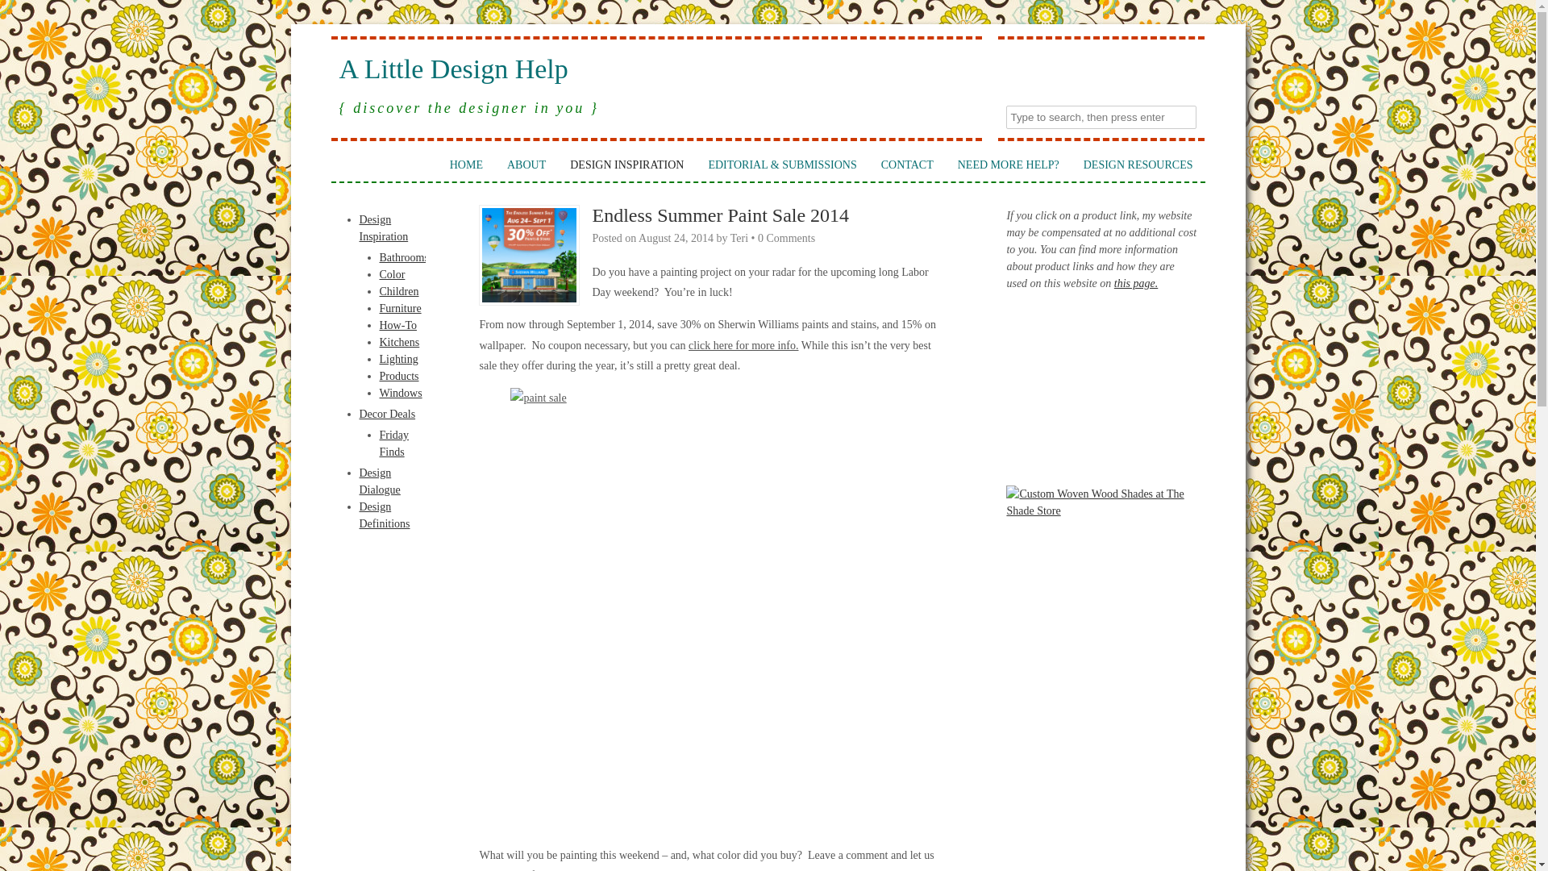 The height and width of the screenshot is (871, 1548). Describe the element at coordinates (1008, 165) in the screenshot. I see `NEED MORE HELP?` at that location.